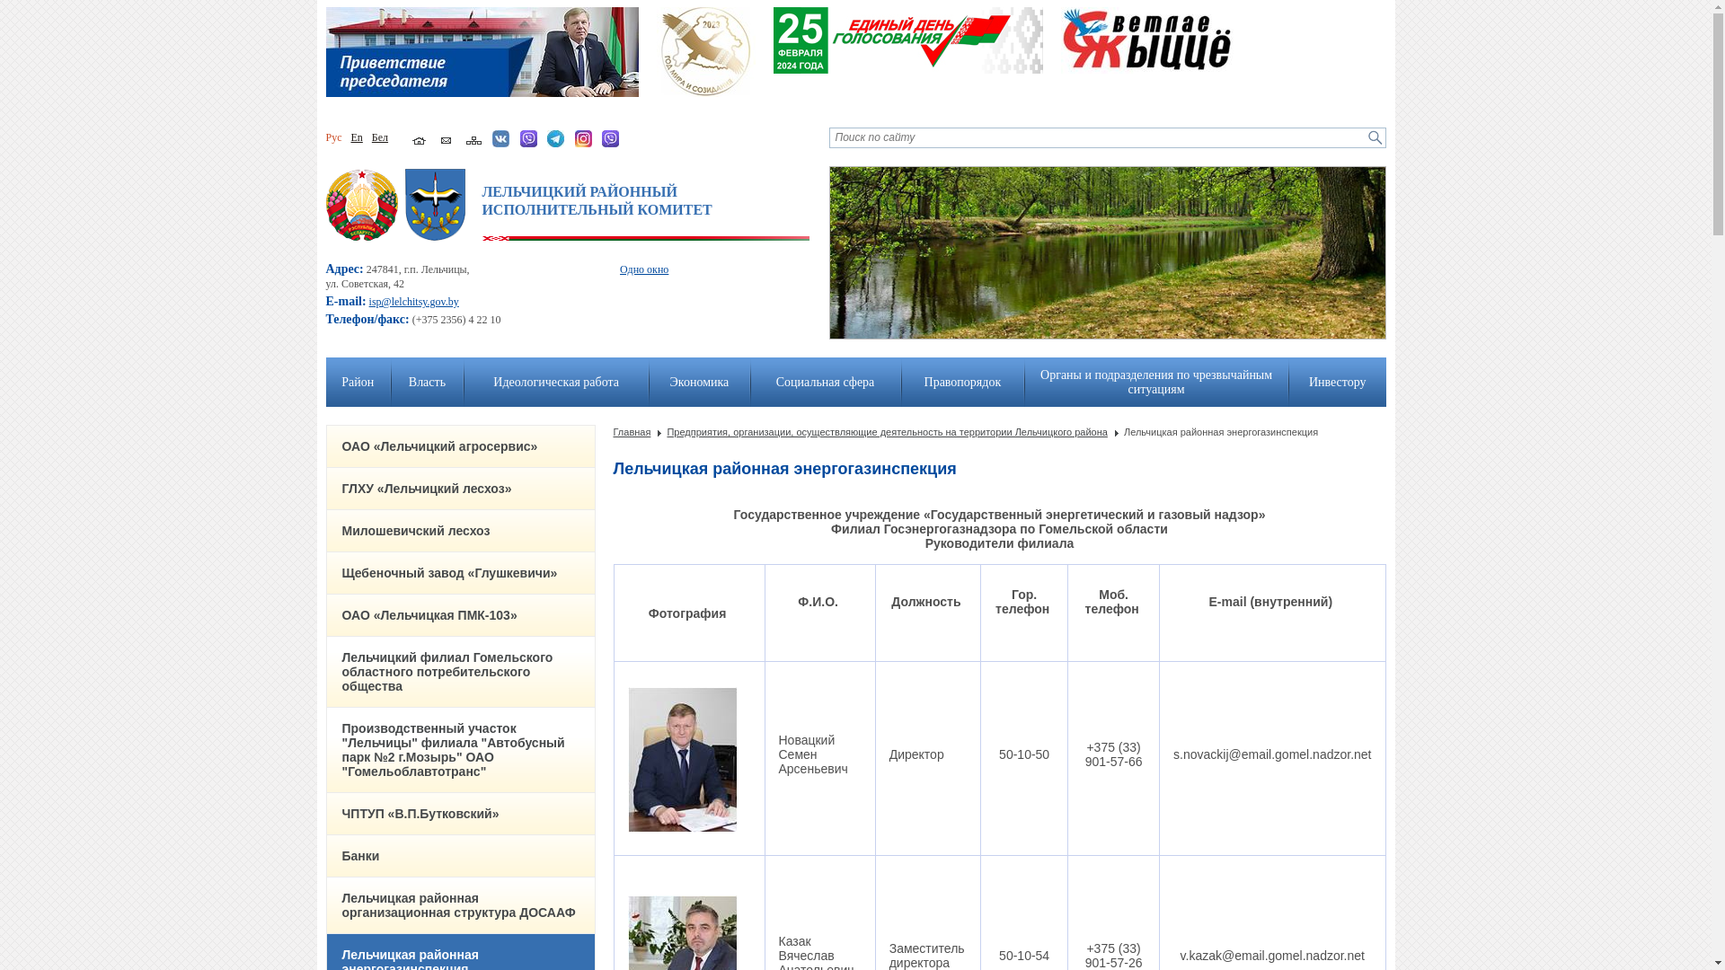 The image size is (1725, 970). Describe the element at coordinates (414, 302) in the screenshot. I see `isp@lelchitsy.gov.by` at that location.